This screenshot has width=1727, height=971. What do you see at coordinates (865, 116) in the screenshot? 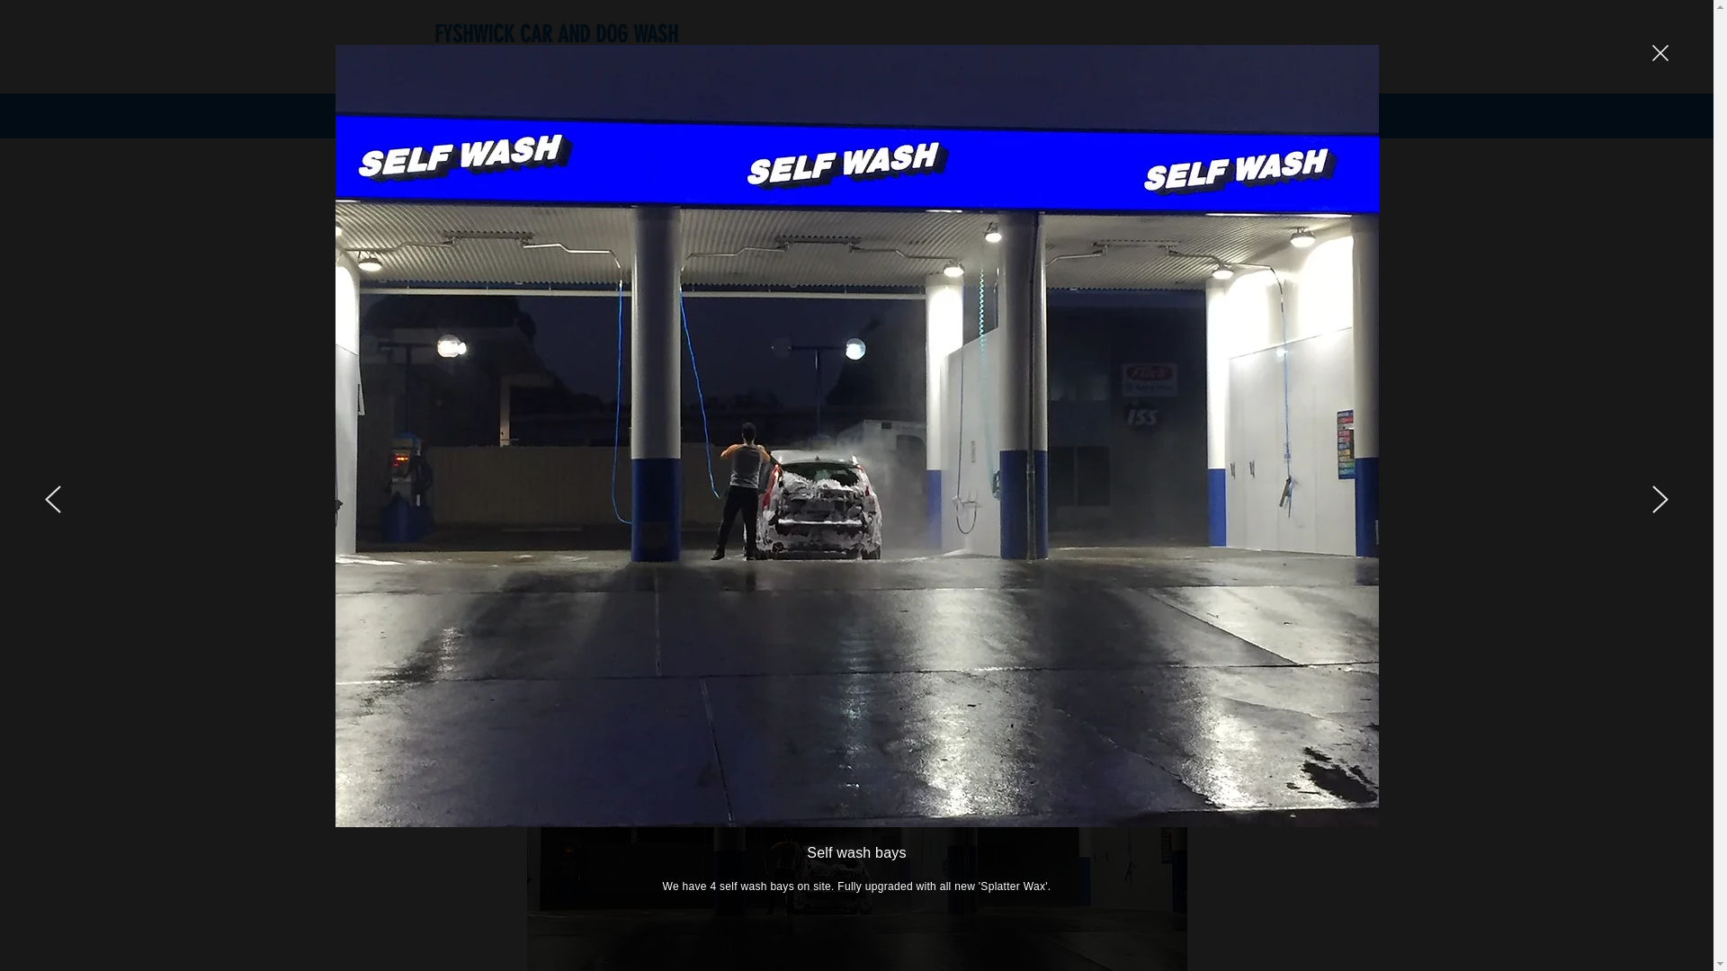
I see `Contact` at bounding box center [865, 116].